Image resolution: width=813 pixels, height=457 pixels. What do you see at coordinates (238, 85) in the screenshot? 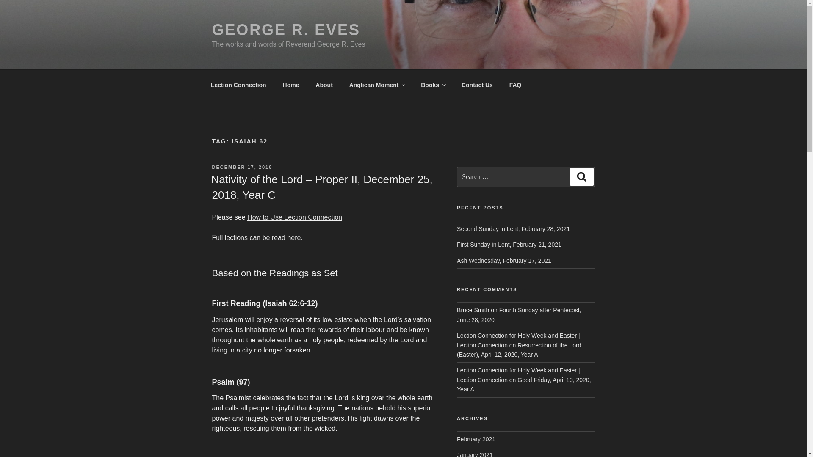
I see `Lection Connection` at bounding box center [238, 85].